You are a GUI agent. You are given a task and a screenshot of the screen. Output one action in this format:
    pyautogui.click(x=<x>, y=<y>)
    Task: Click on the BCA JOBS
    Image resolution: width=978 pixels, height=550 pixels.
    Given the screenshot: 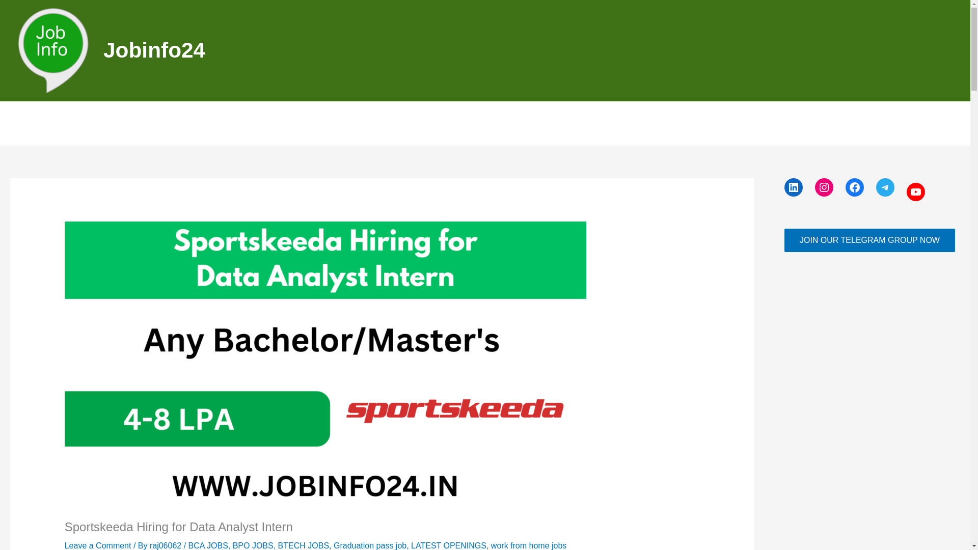 What is the action you would take?
    pyautogui.click(x=208, y=545)
    